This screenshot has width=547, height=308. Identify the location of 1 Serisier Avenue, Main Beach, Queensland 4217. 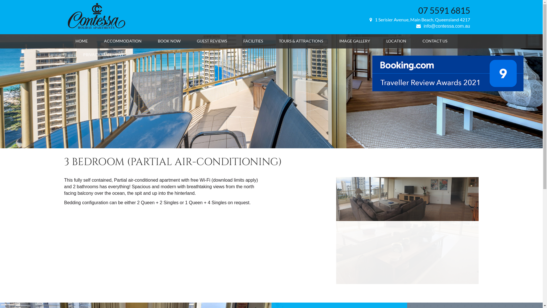
(420, 19).